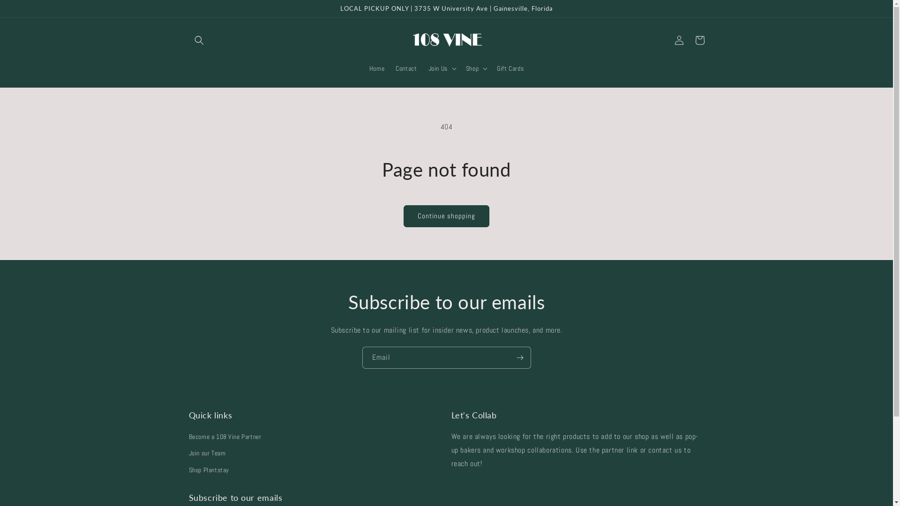 The height and width of the screenshot is (506, 900). I want to click on Shop Plantstay, so click(209, 470).